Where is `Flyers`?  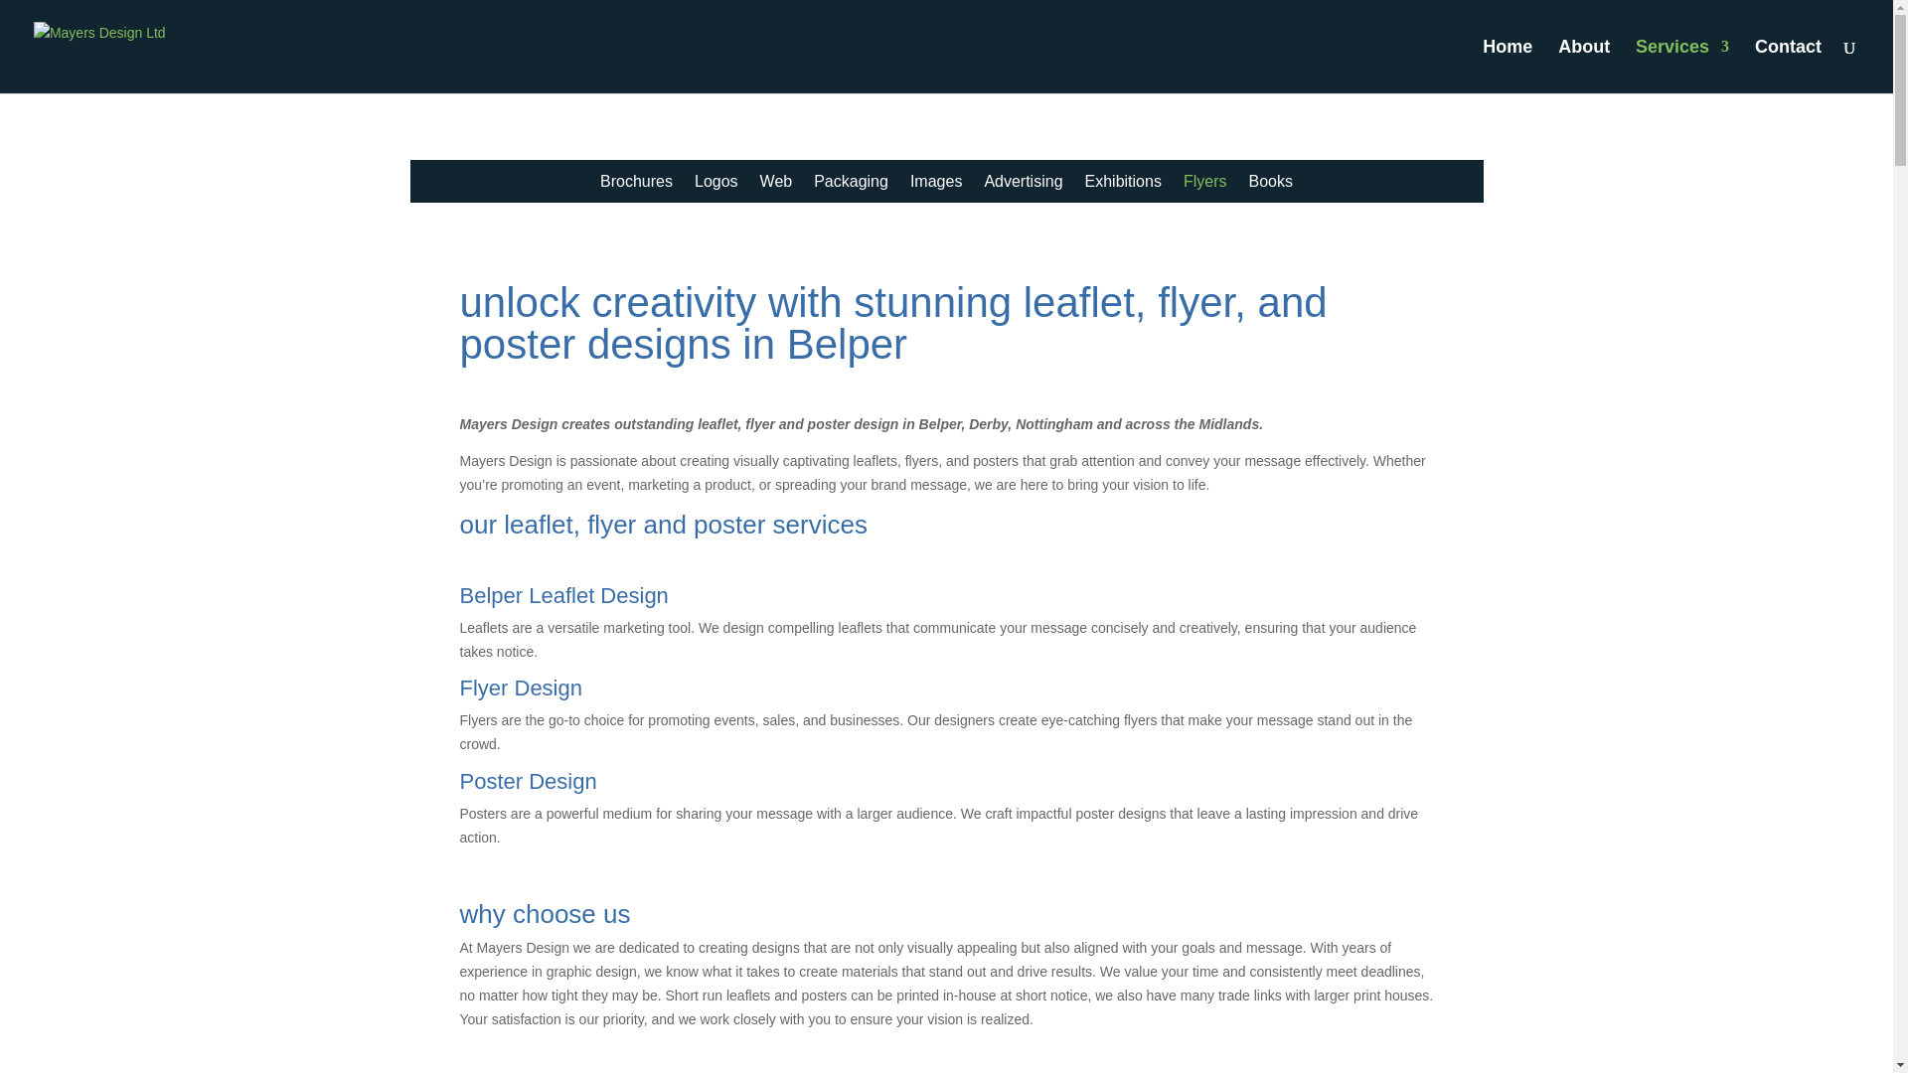 Flyers is located at coordinates (1204, 185).